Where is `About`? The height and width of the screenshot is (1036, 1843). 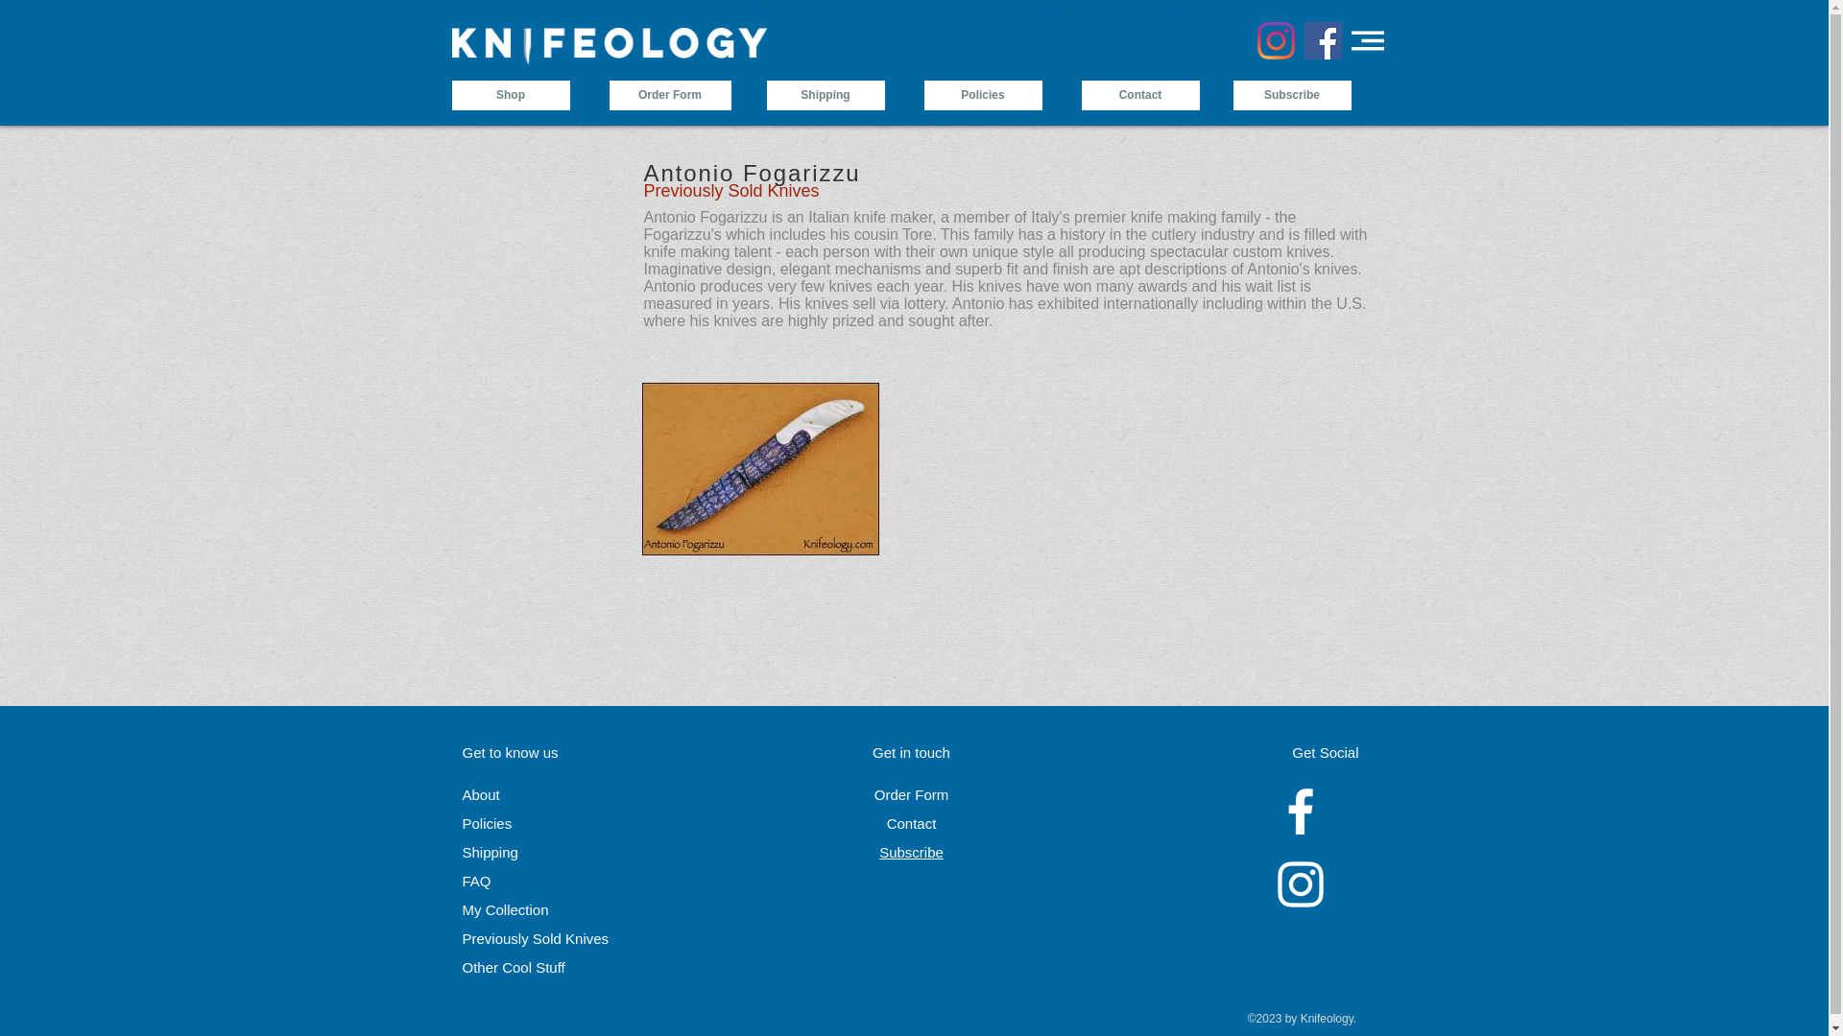 About is located at coordinates (480, 794).